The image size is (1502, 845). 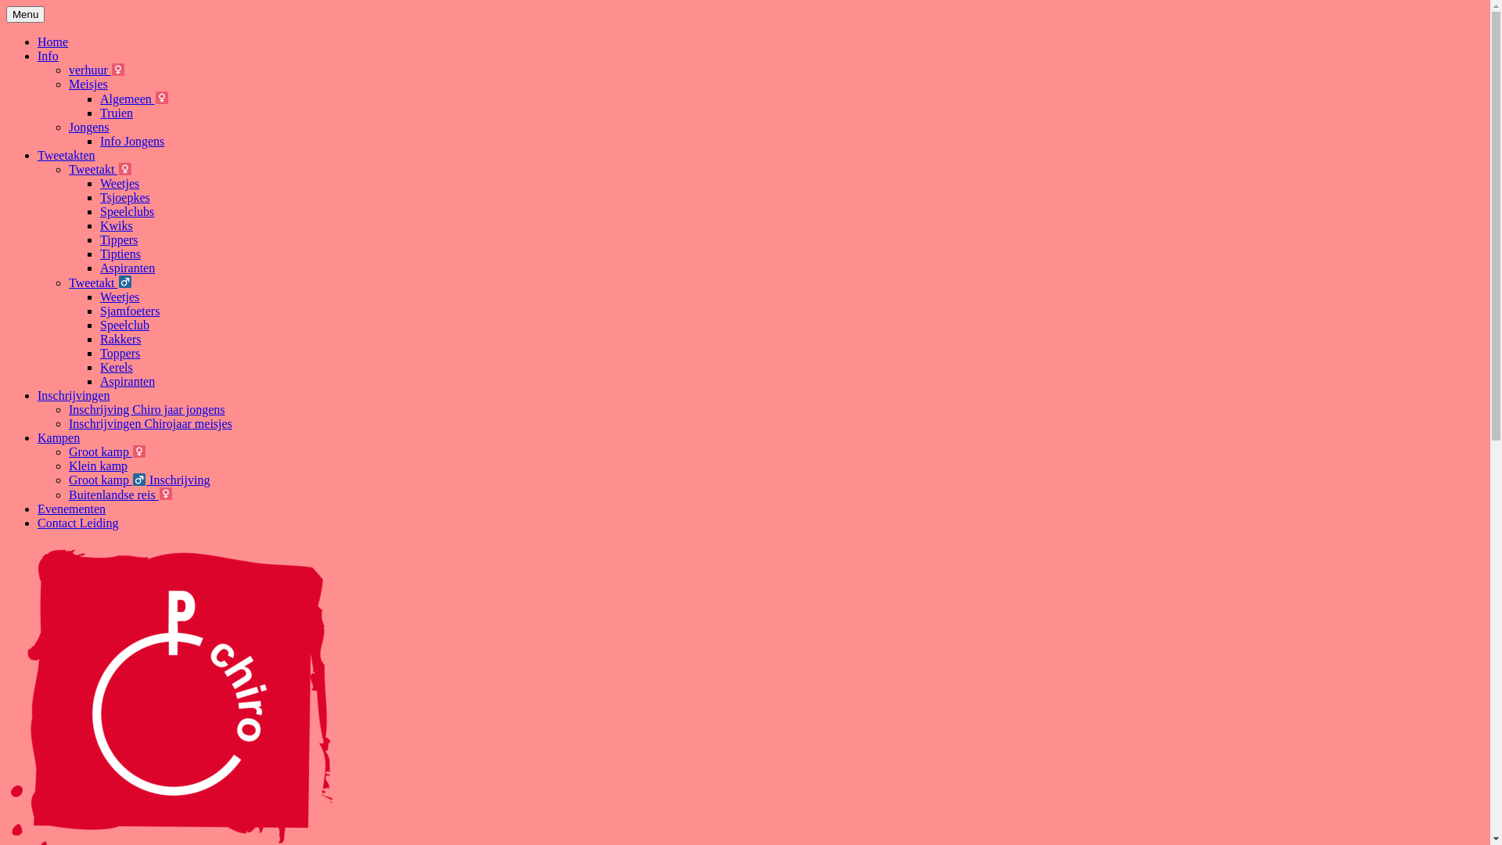 I want to click on Tweetakt, so click(x=100, y=283).